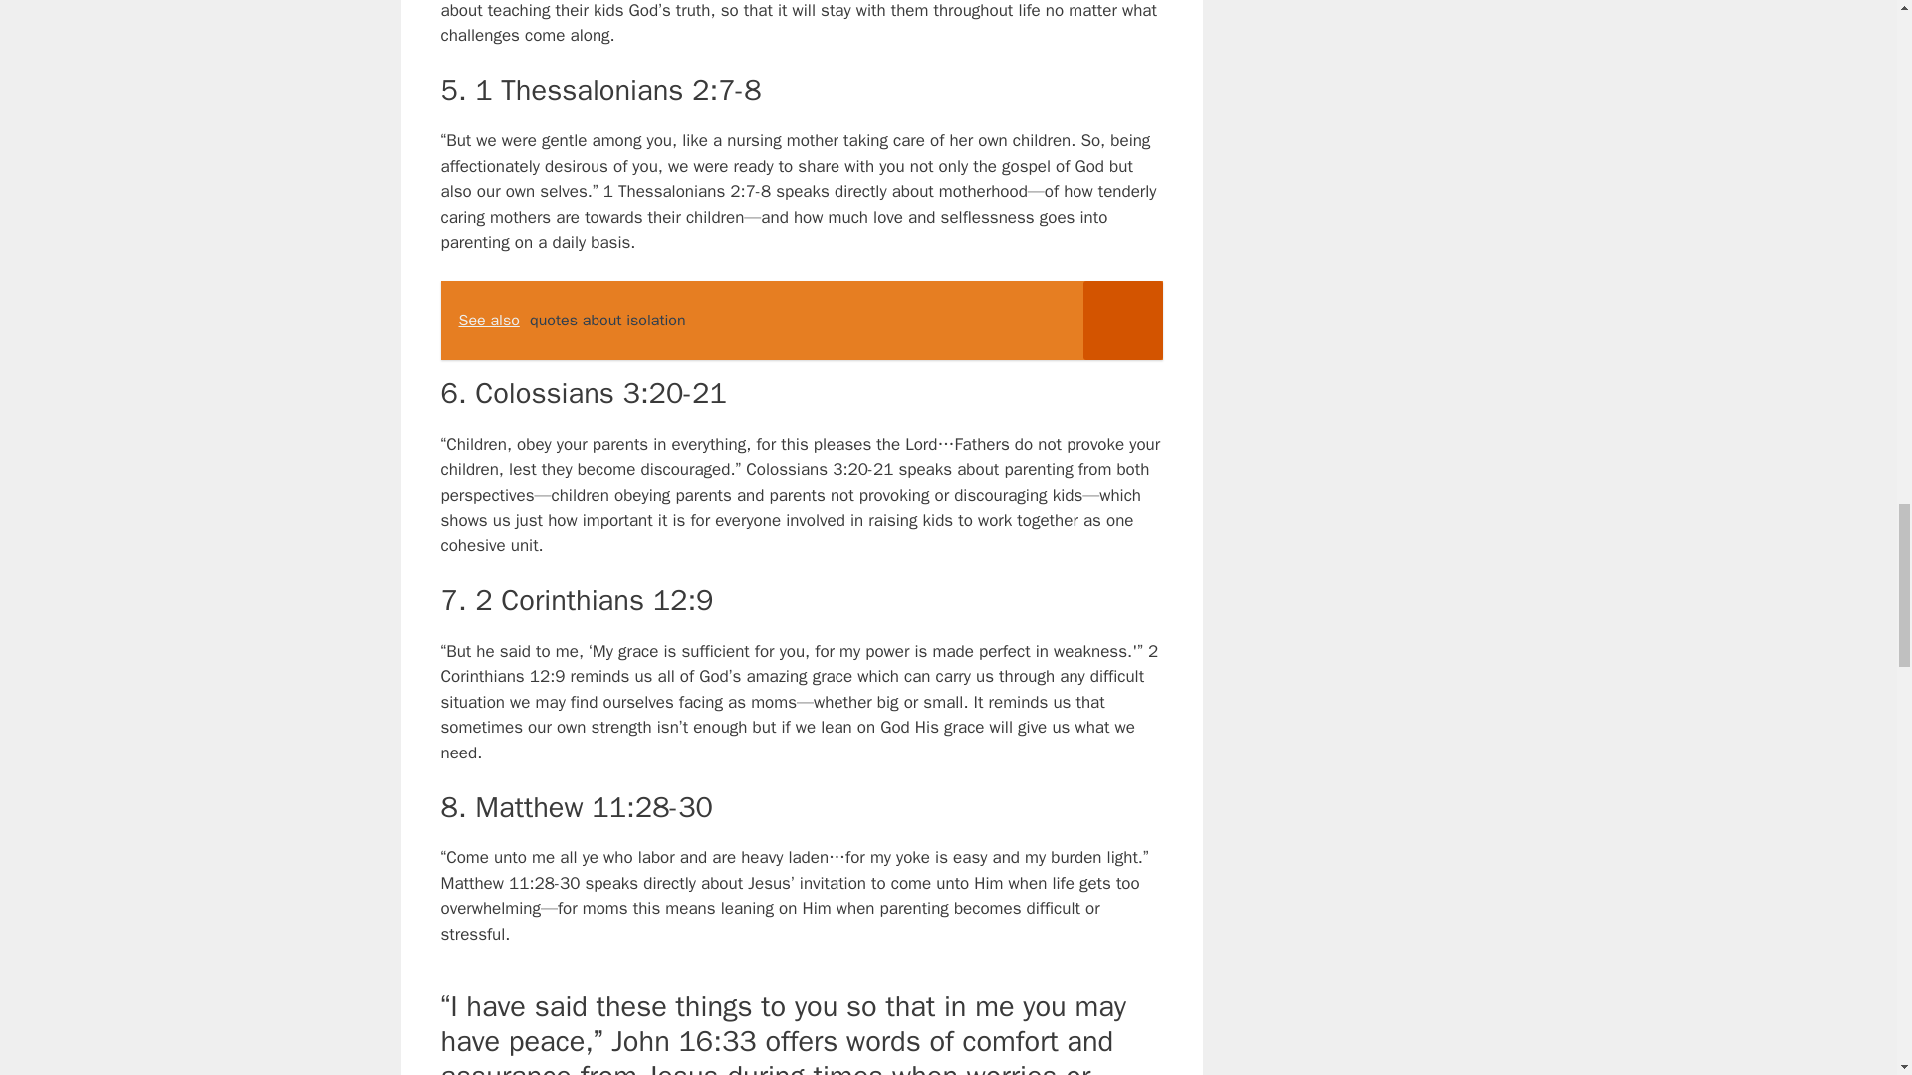 This screenshot has height=1075, width=1912. I want to click on See also  quotes about isolation, so click(801, 320).